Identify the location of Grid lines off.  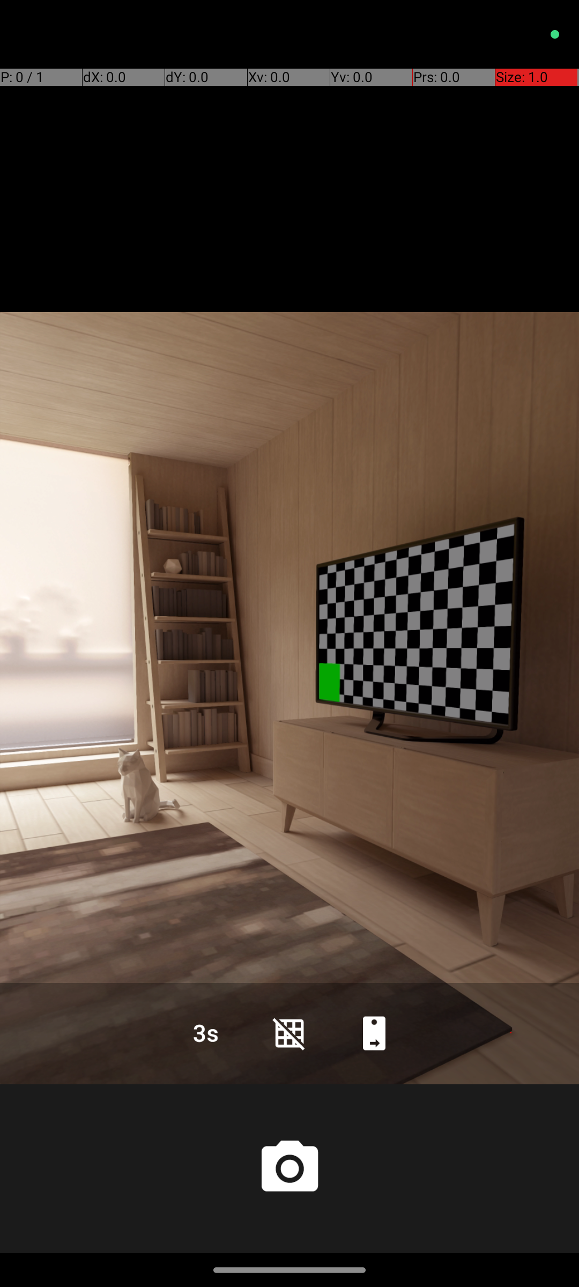
(289, 1033).